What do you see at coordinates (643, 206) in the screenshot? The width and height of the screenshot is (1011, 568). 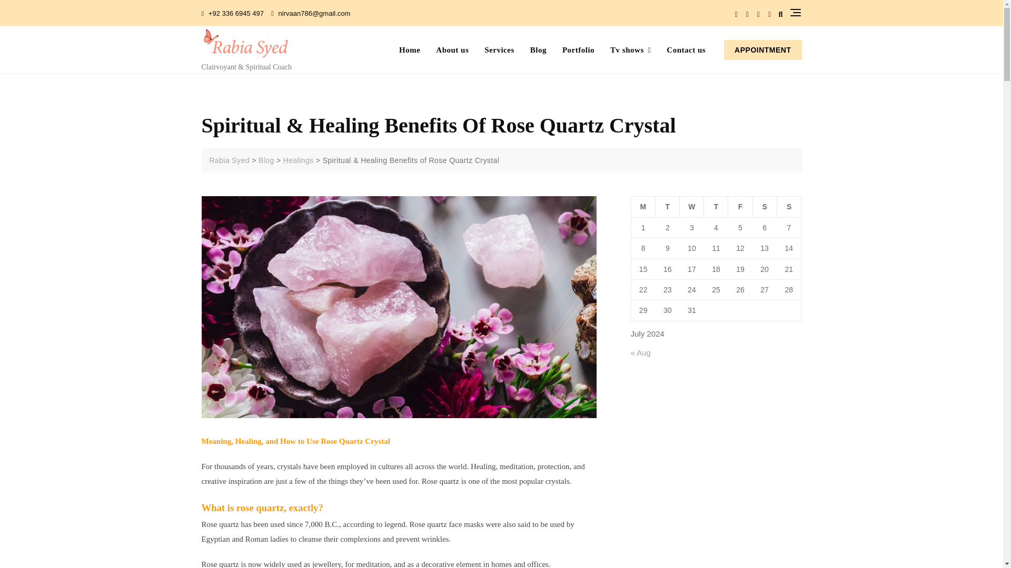 I see `Monday` at bounding box center [643, 206].